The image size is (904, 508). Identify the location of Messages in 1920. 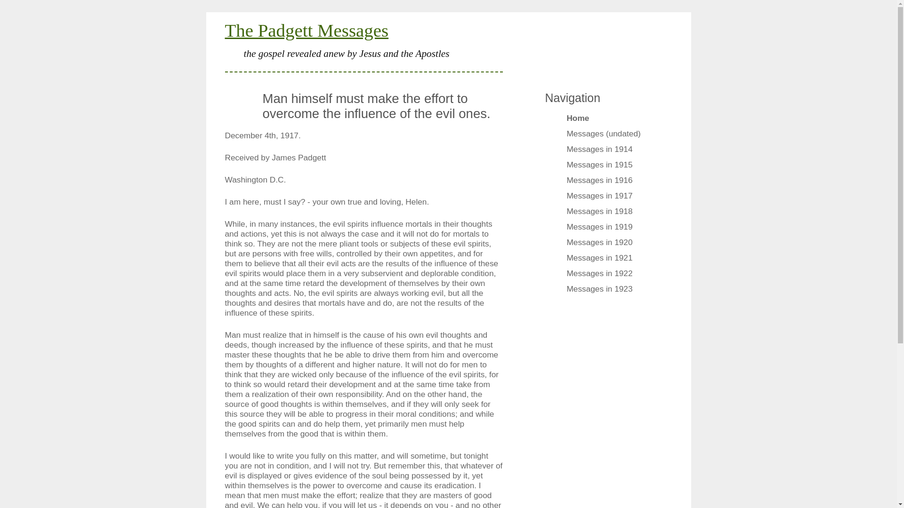
(604, 244).